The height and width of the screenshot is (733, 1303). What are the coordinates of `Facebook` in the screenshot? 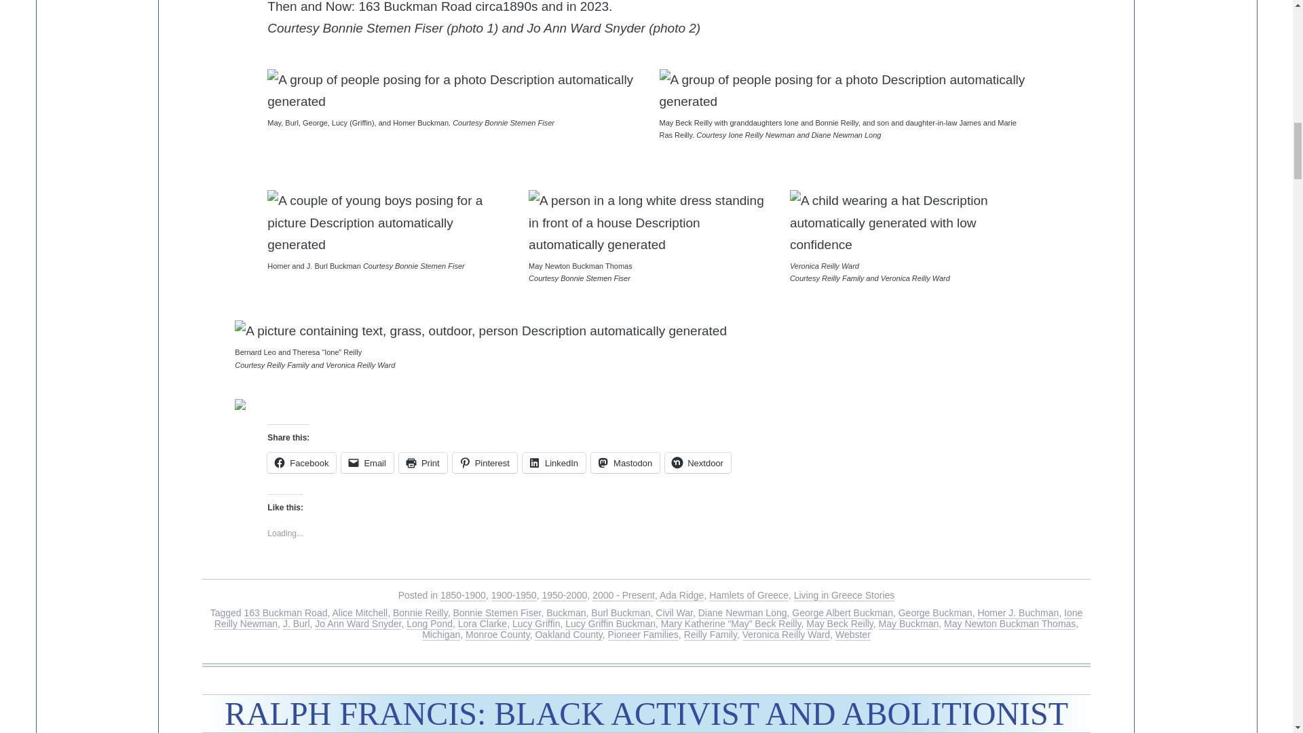 It's located at (301, 463).